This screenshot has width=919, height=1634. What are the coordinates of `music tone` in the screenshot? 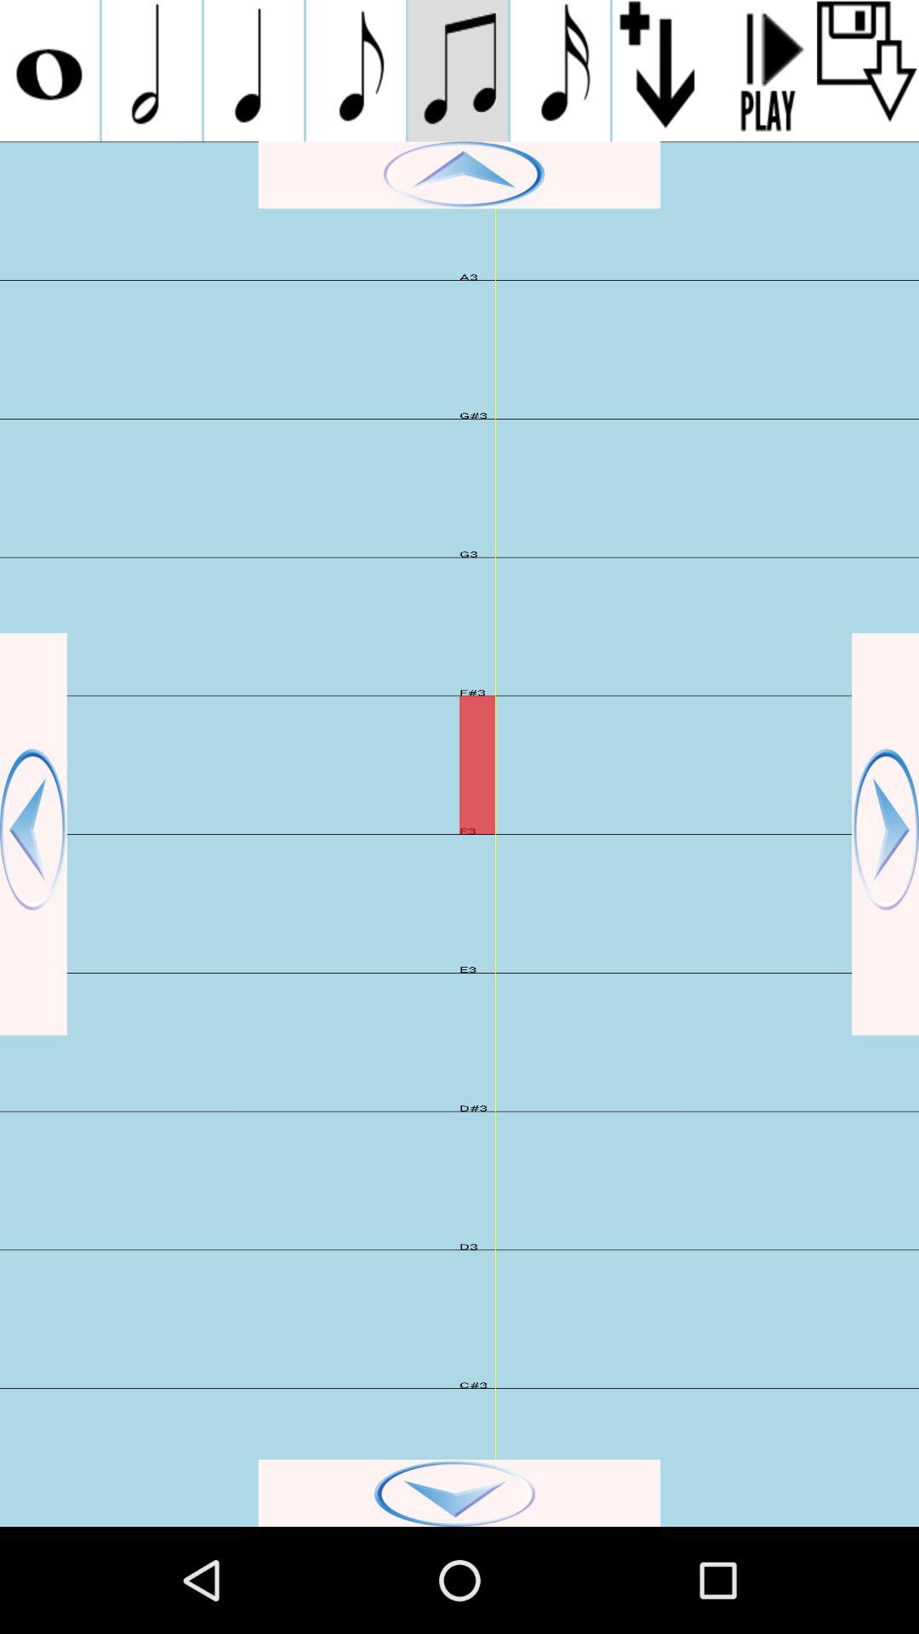 It's located at (151, 71).